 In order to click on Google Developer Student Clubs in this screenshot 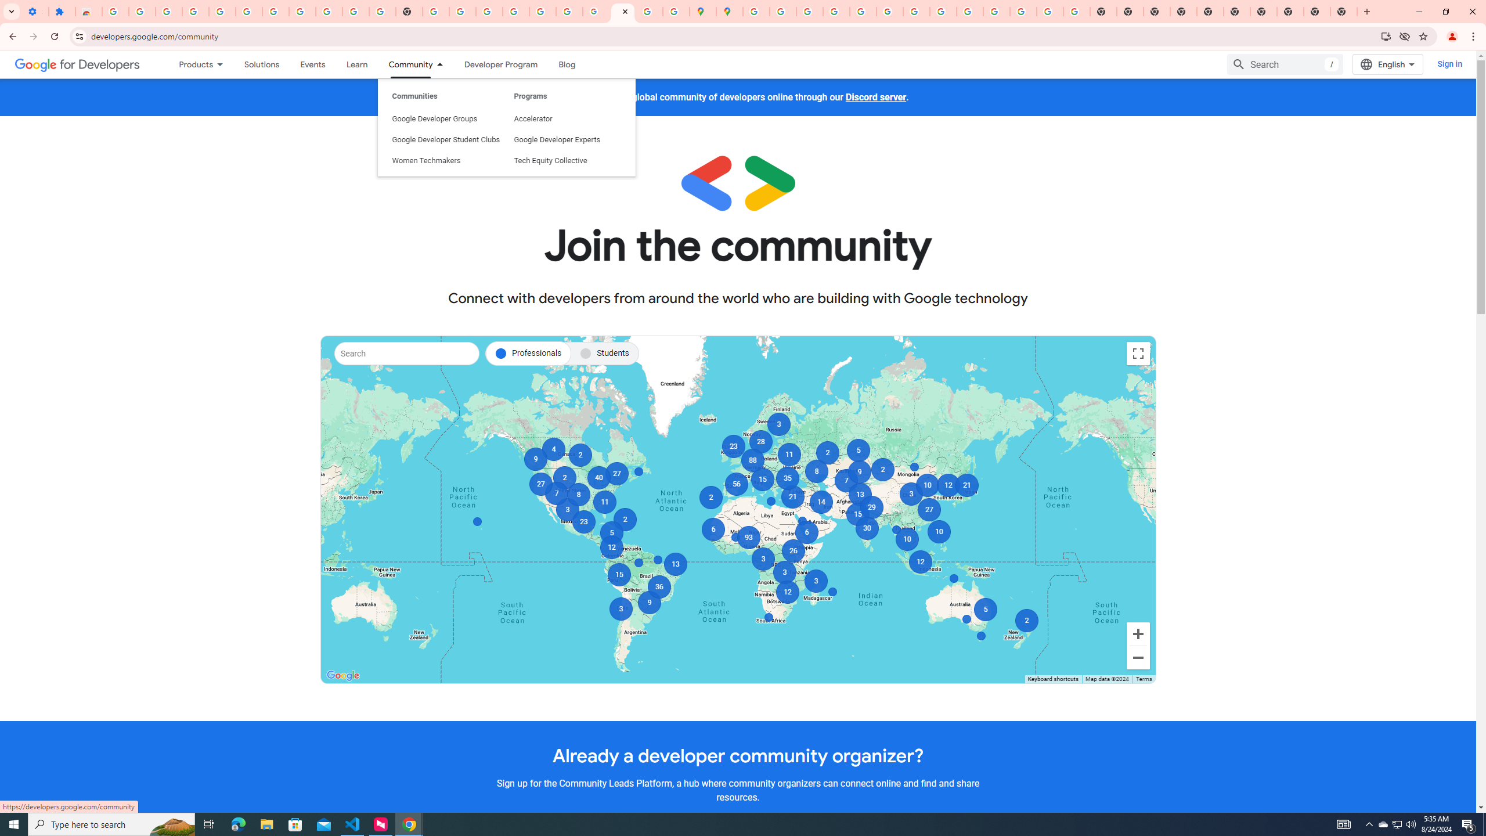, I will do `click(446, 86)`.